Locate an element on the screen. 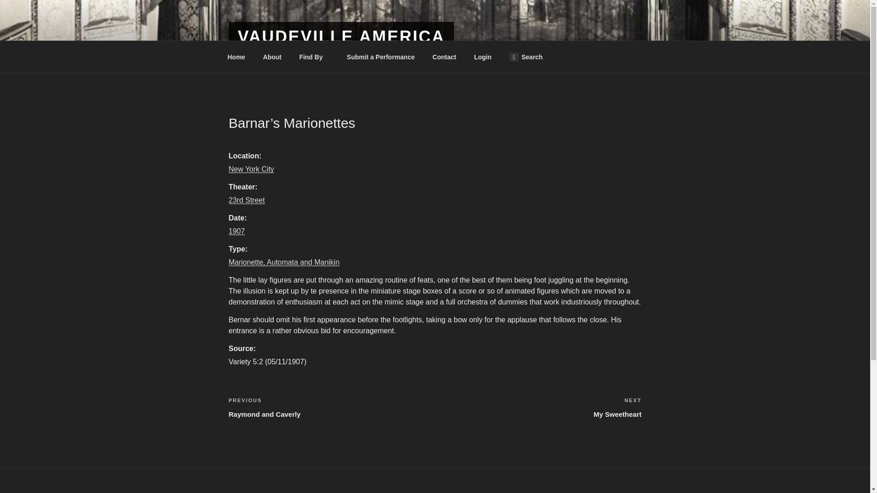 Image resolution: width=877 pixels, height=493 pixels. Submit a Performance is located at coordinates (341, 37).